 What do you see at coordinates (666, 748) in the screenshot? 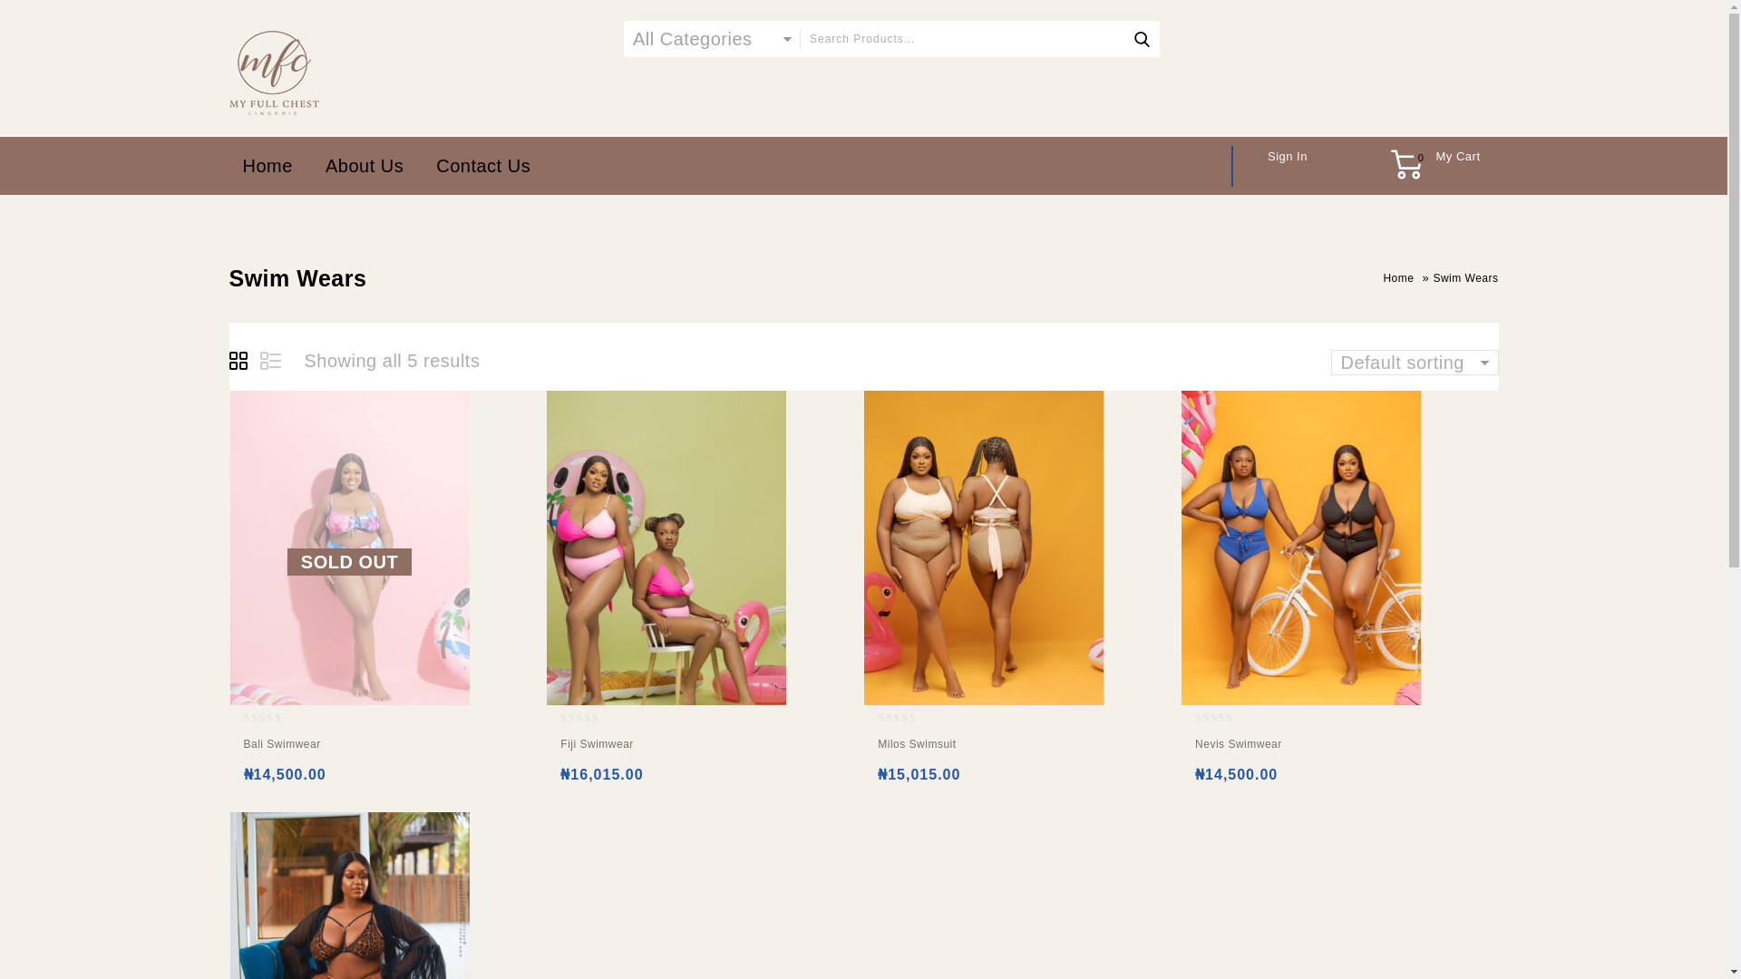
I see `Fiji Swimwear` at bounding box center [666, 748].